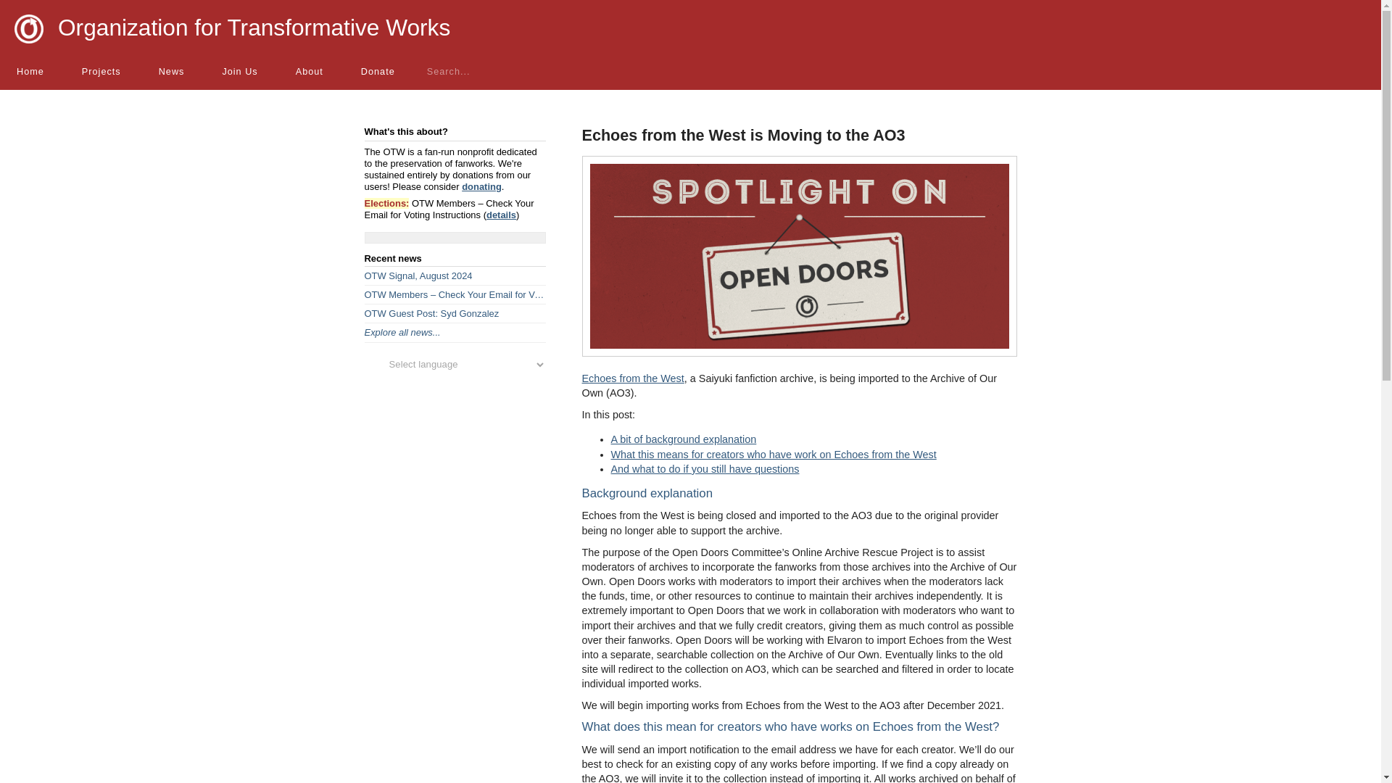  I want to click on Background explanation, so click(647, 493).